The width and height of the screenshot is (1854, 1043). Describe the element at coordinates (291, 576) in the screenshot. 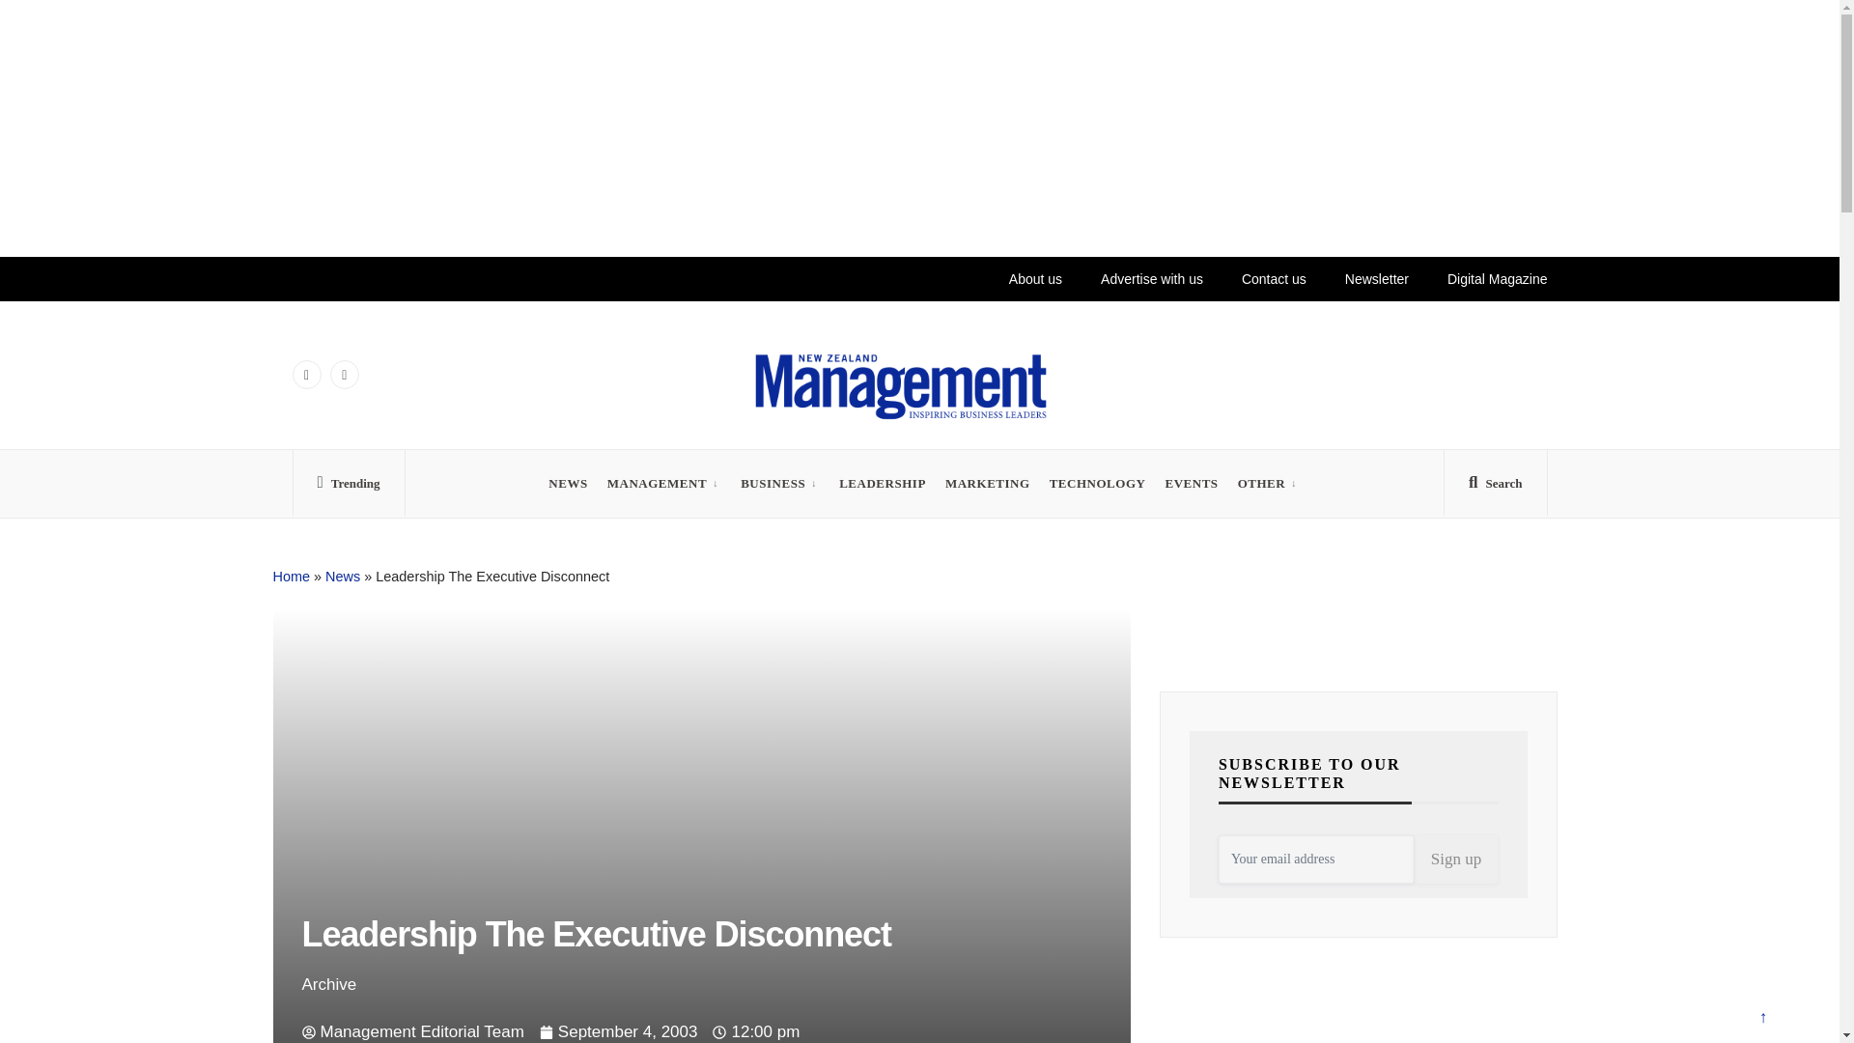

I see `Home` at that location.